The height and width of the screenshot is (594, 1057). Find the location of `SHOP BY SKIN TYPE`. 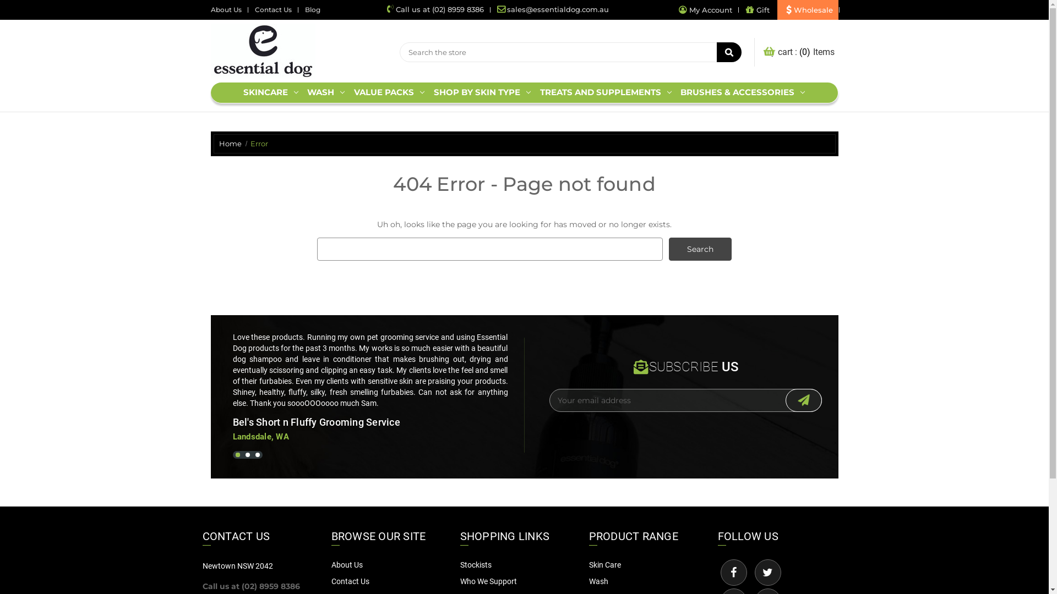

SHOP BY SKIN TYPE is located at coordinates (482, 92).